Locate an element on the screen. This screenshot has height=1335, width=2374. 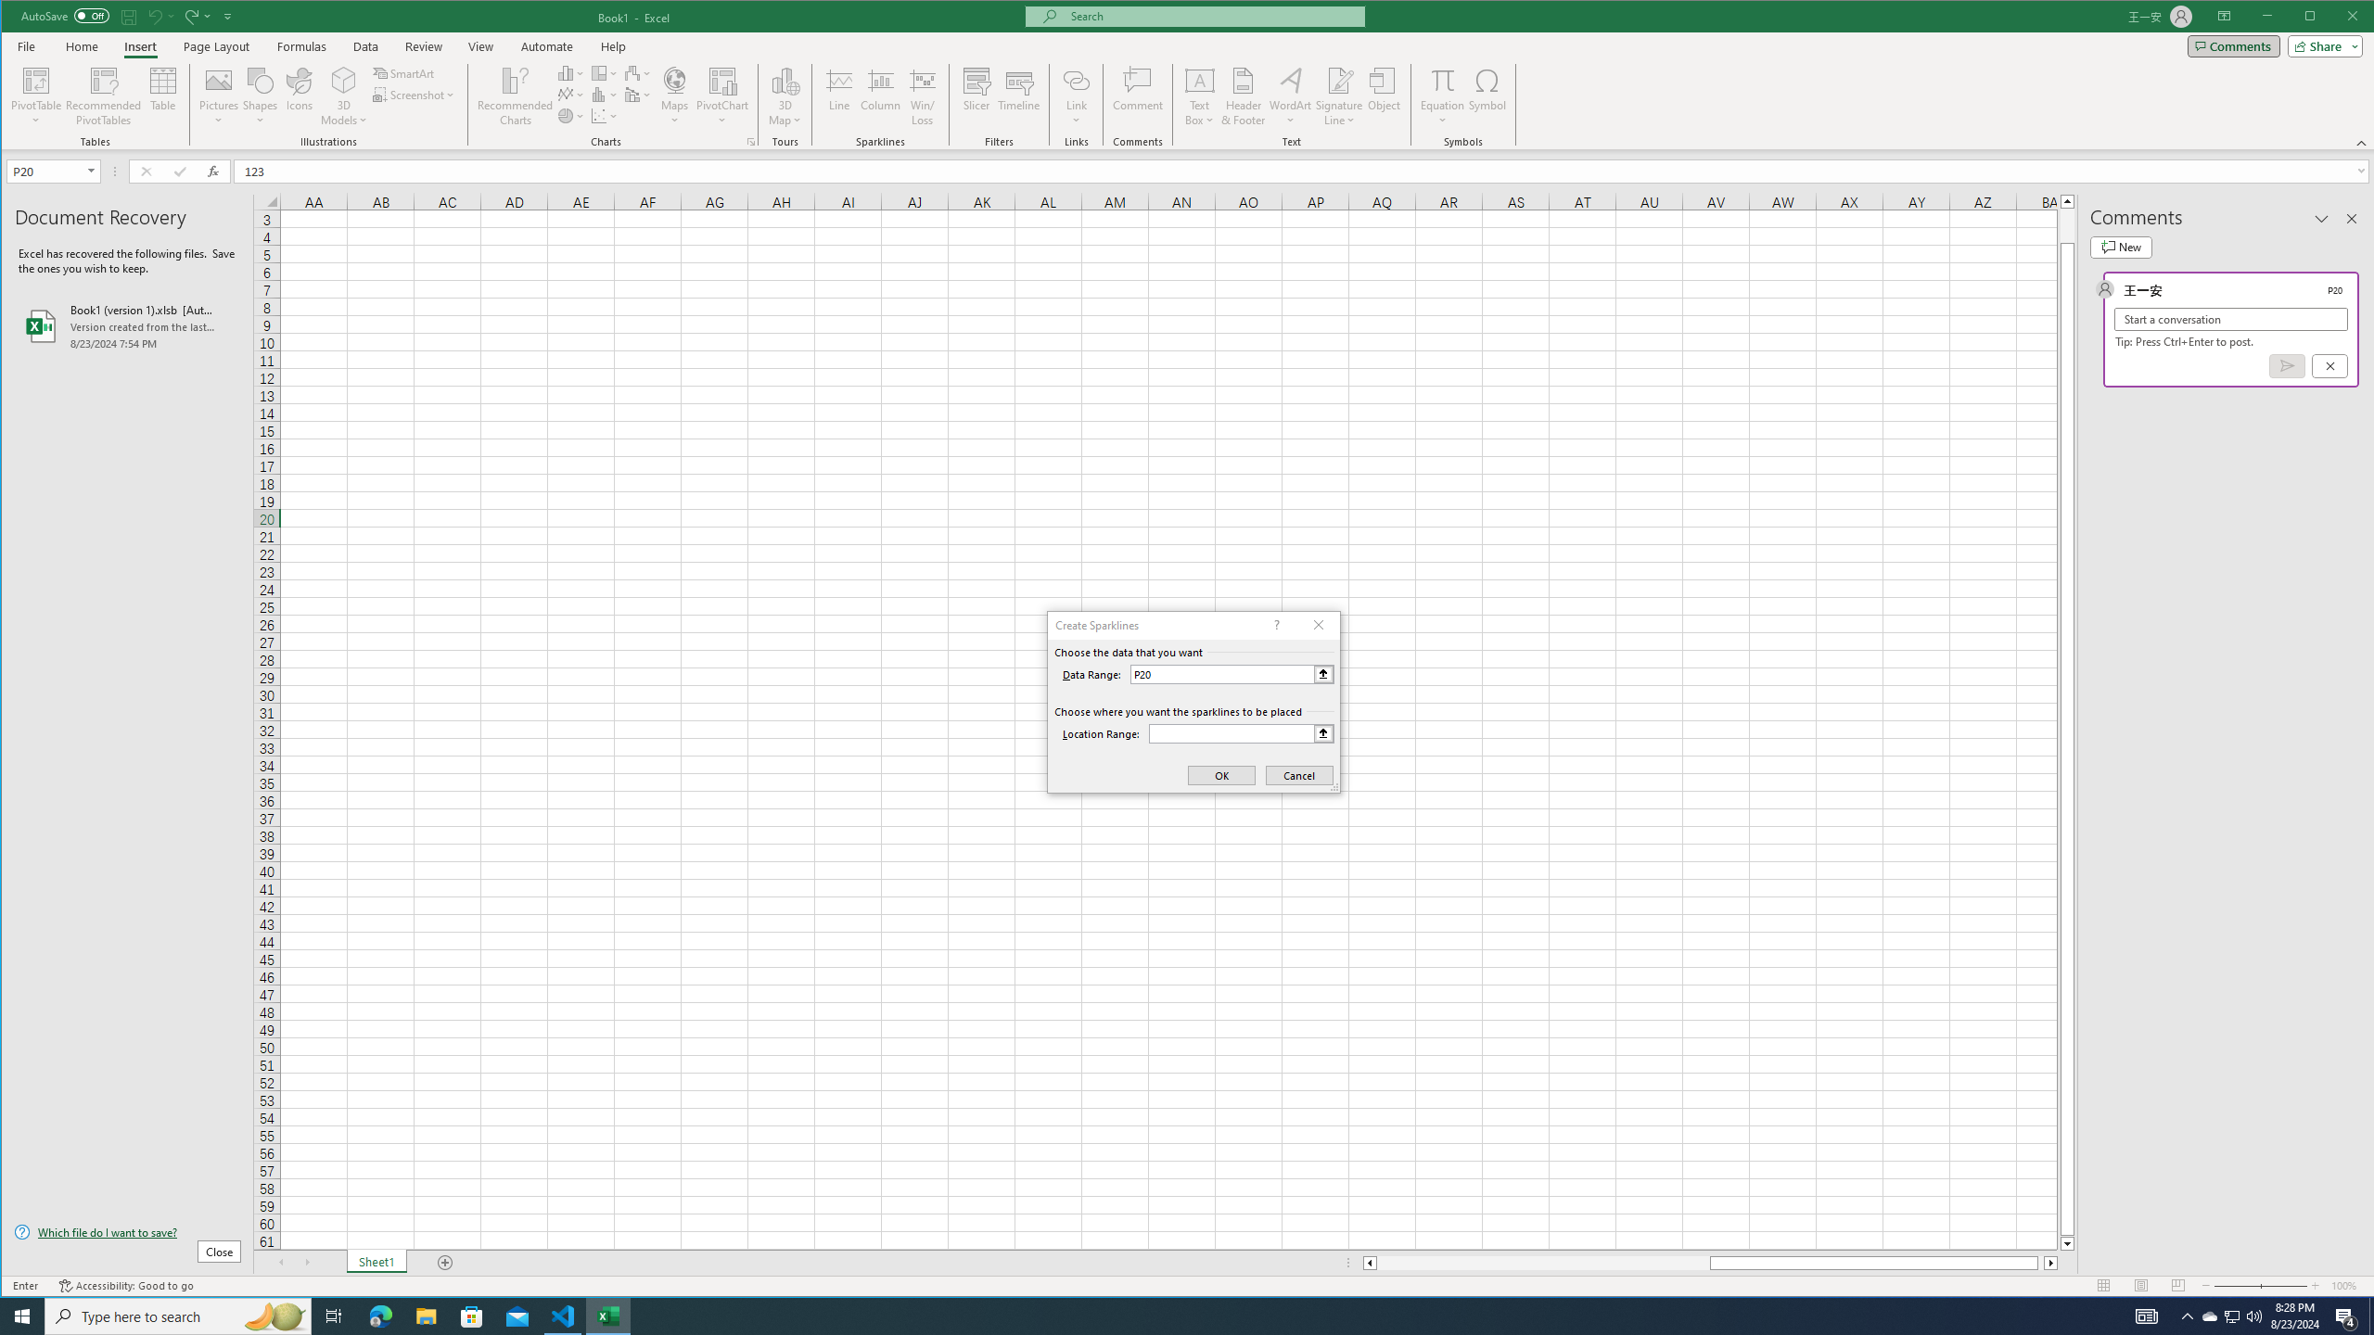
Text Box is located at coordinates (1200, 96).